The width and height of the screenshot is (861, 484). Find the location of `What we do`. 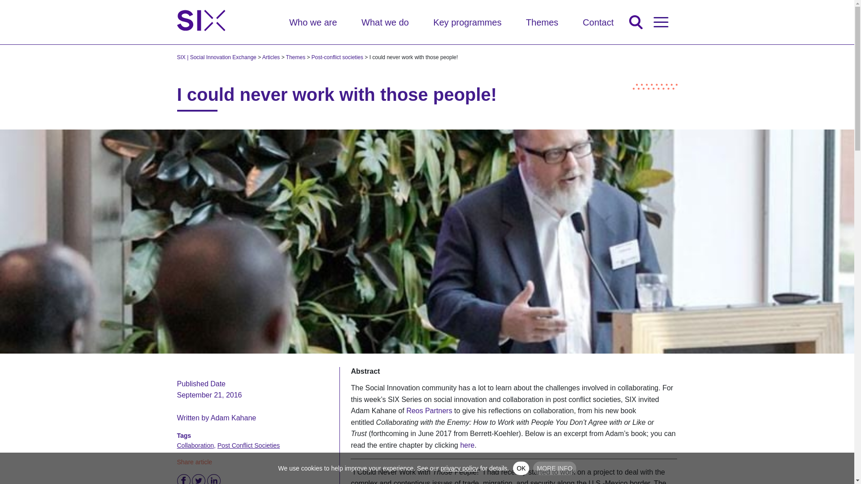

What we do is located at coordinates (385, 22).